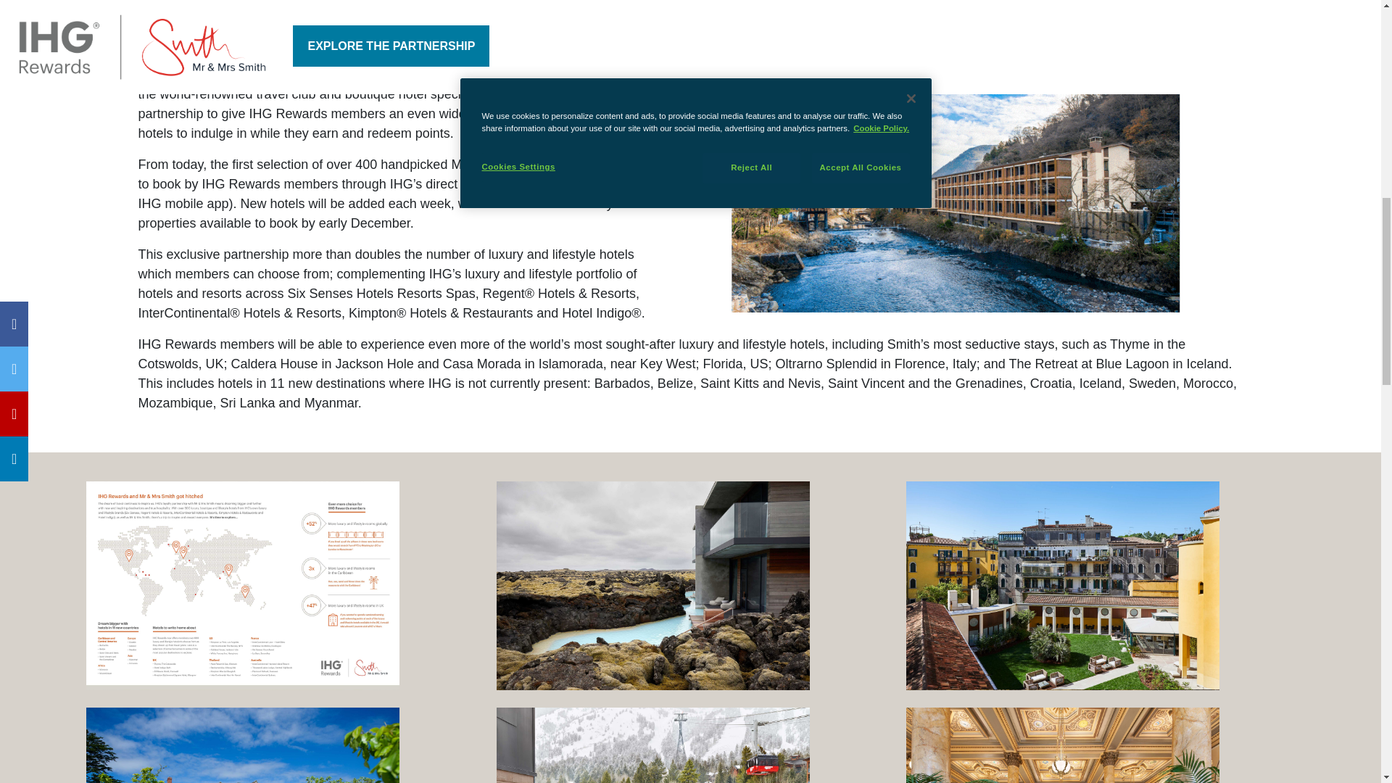 The height and width of the screenshot is (783, 1392). Describe the element at coordinates (280, 745) in the screenshot. I see `Gallery Image` at that location.